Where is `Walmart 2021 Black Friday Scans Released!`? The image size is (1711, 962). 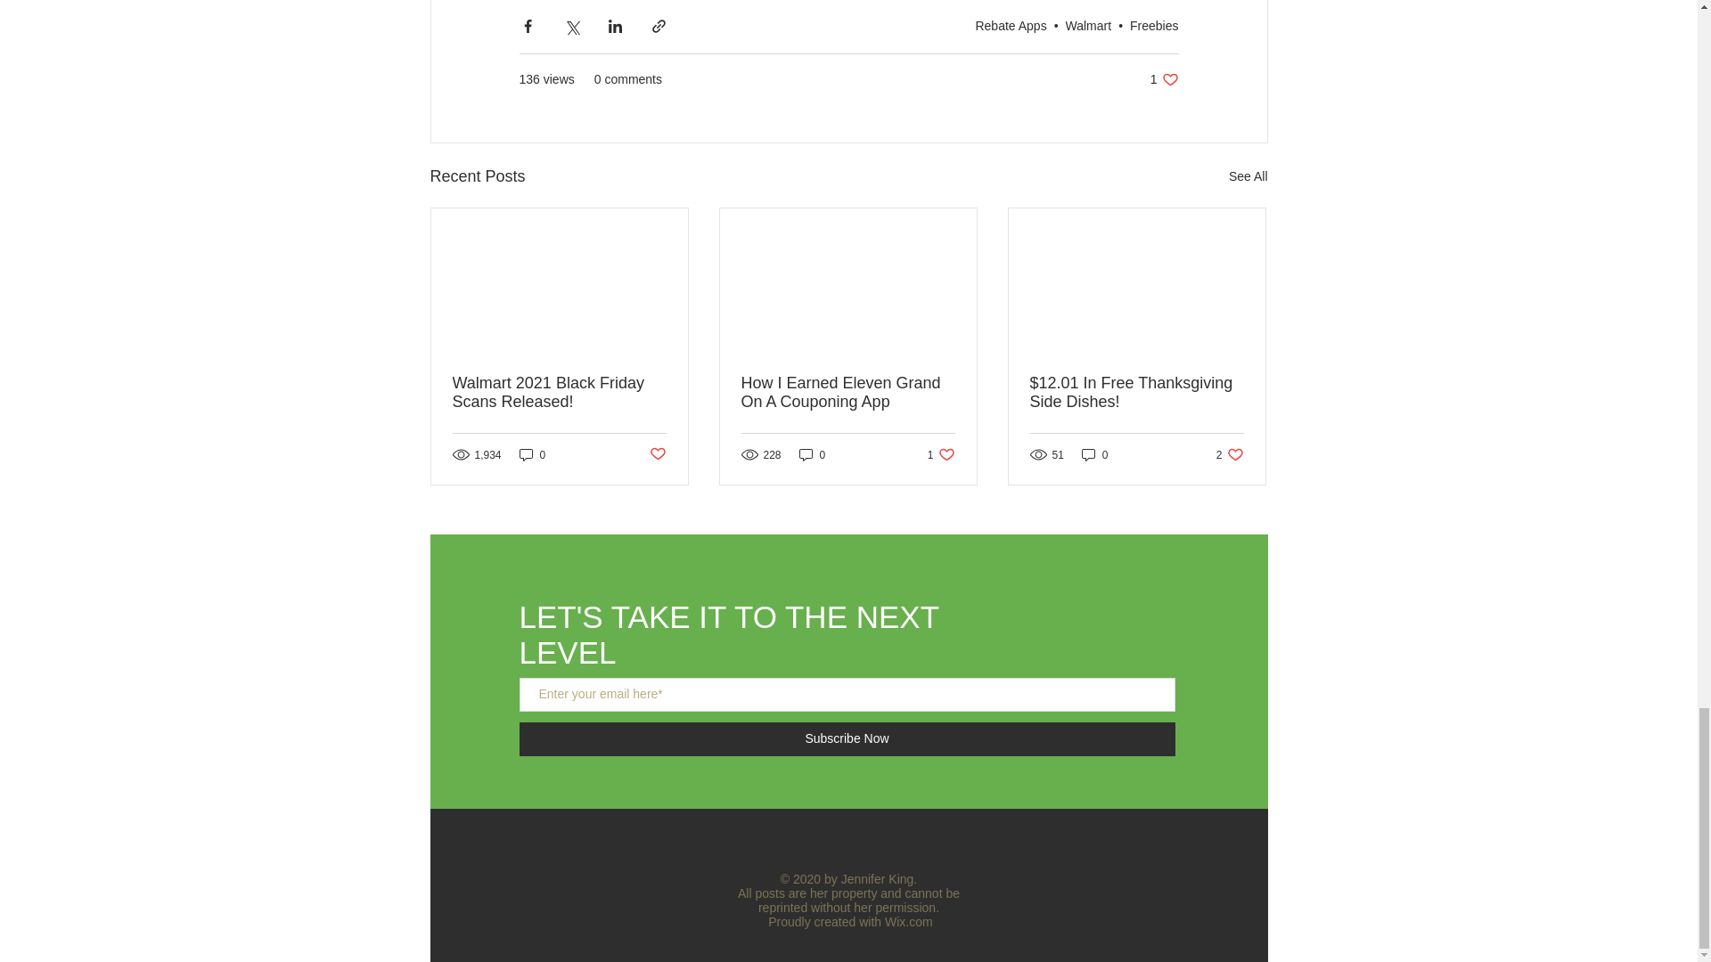
Walmart 2021 Black Friday Scans Released! is located at coordinates (560, 393).